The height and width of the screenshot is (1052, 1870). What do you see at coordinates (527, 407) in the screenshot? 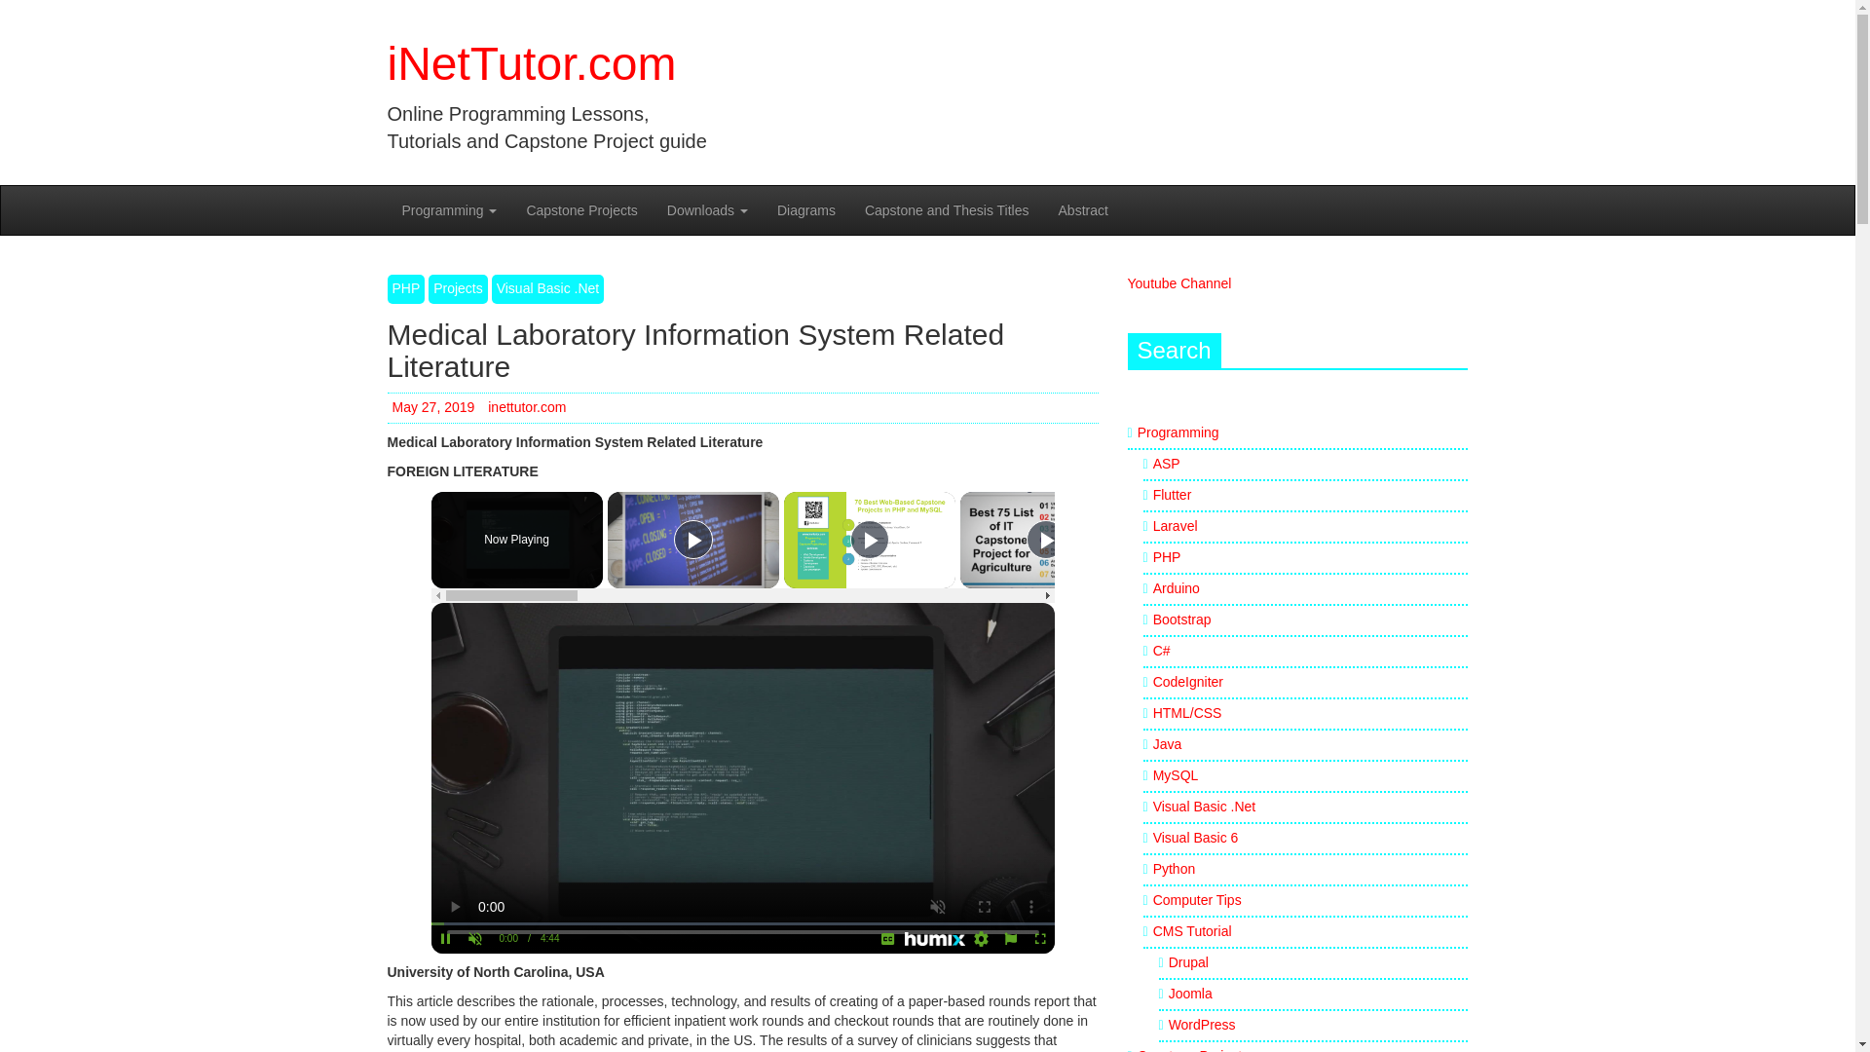
I see `inettutor.com` at bounding box center [527, 407].